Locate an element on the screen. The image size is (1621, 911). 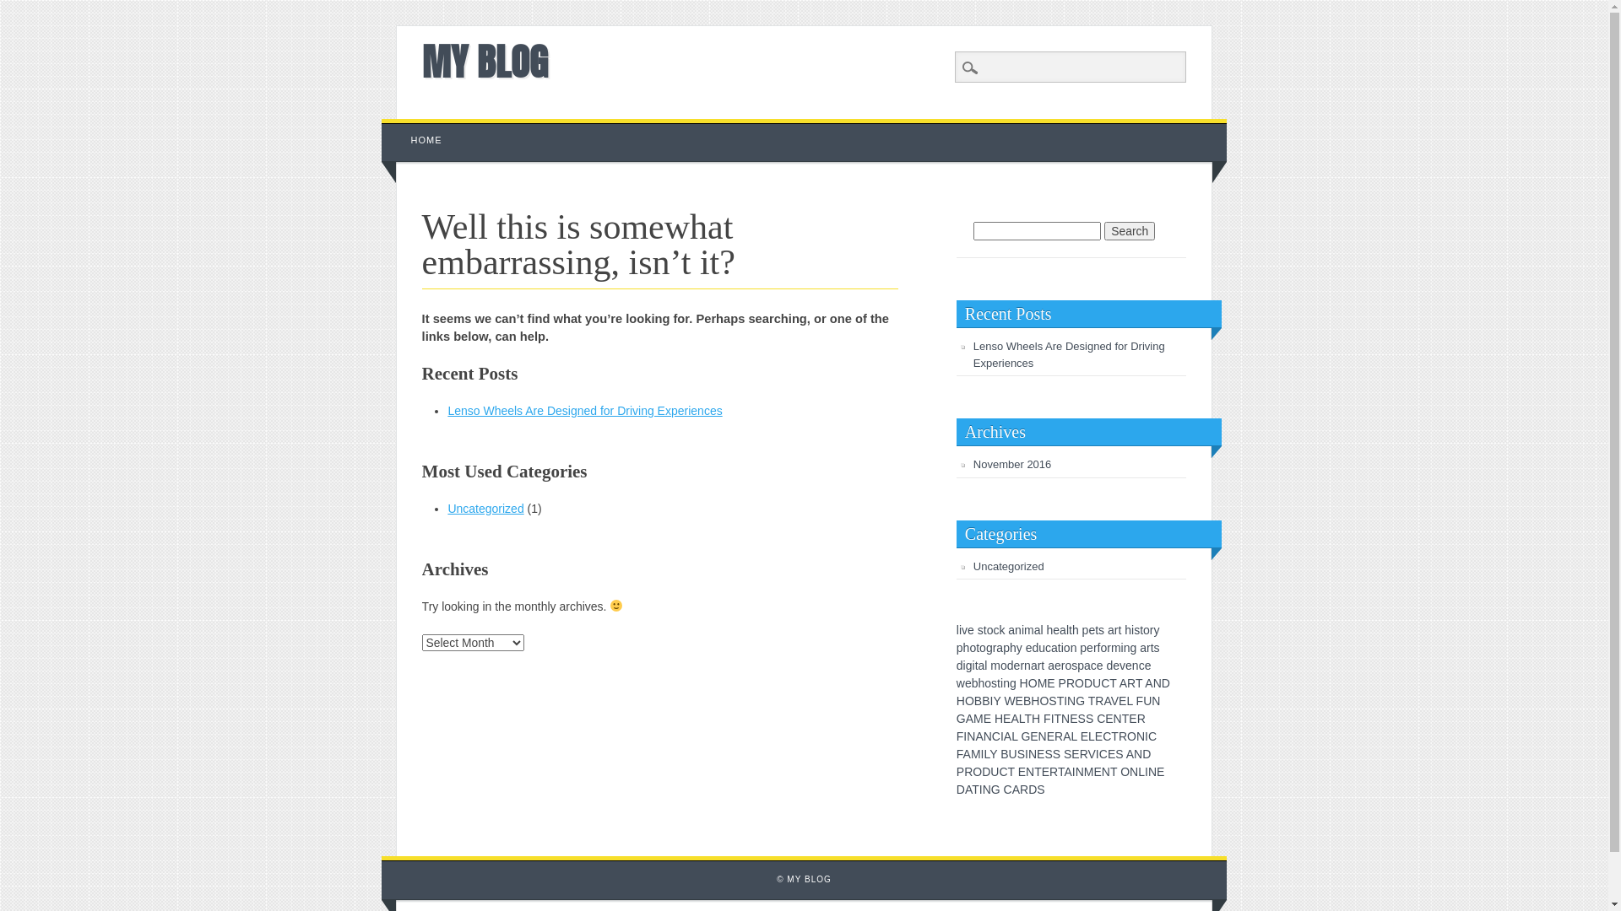
g is located at coordinates (1013, 683).